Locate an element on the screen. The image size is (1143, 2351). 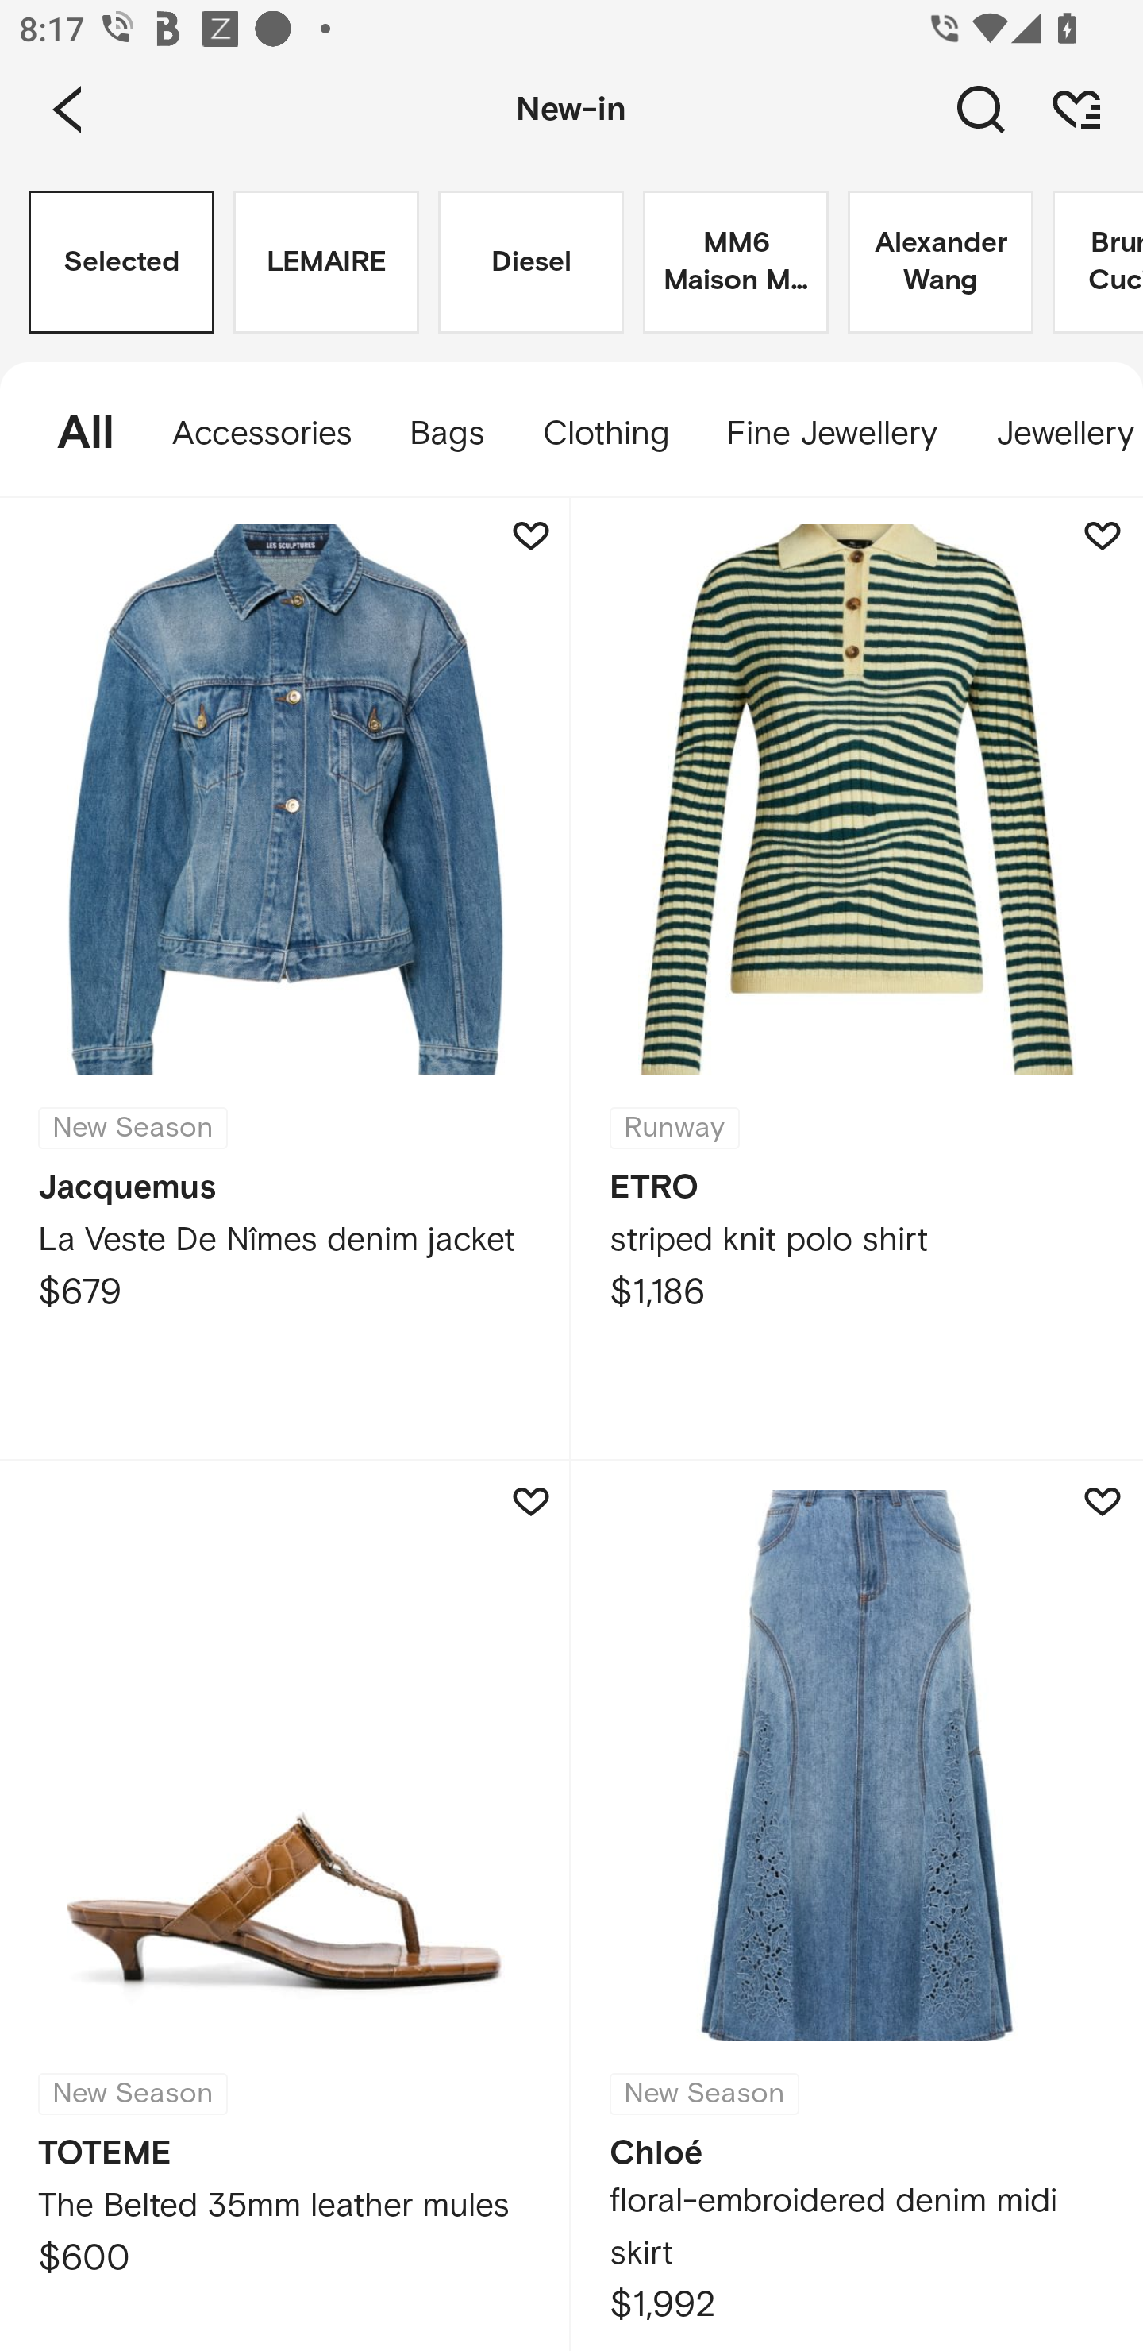
Selected is located at coordinates (121, 262).